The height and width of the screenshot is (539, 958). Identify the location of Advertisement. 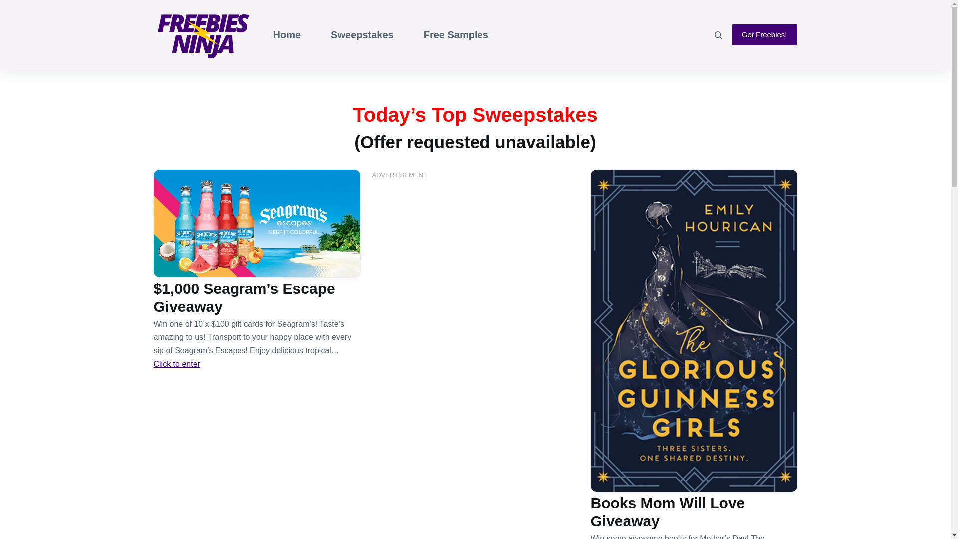
(475, 253).